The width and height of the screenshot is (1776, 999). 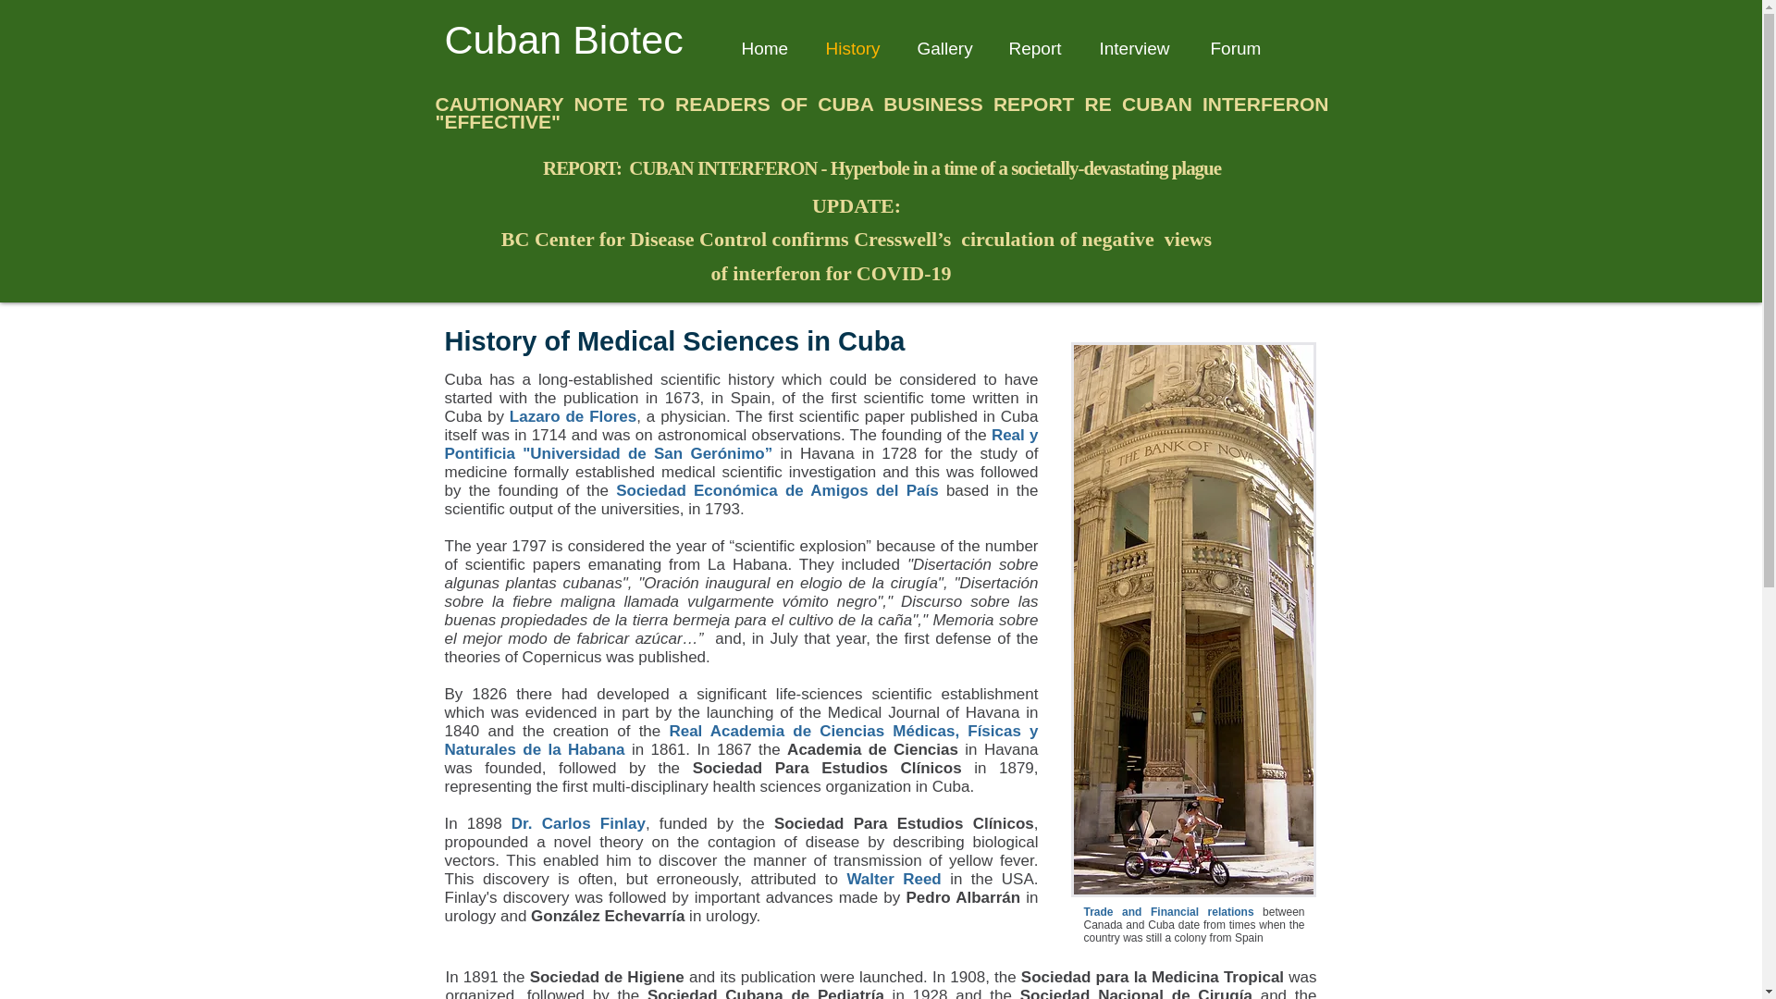 What do you see at coordinates (573, 416) in the screenshot?
I see `Lazaro de Flores` at bounding box center [573, 416].